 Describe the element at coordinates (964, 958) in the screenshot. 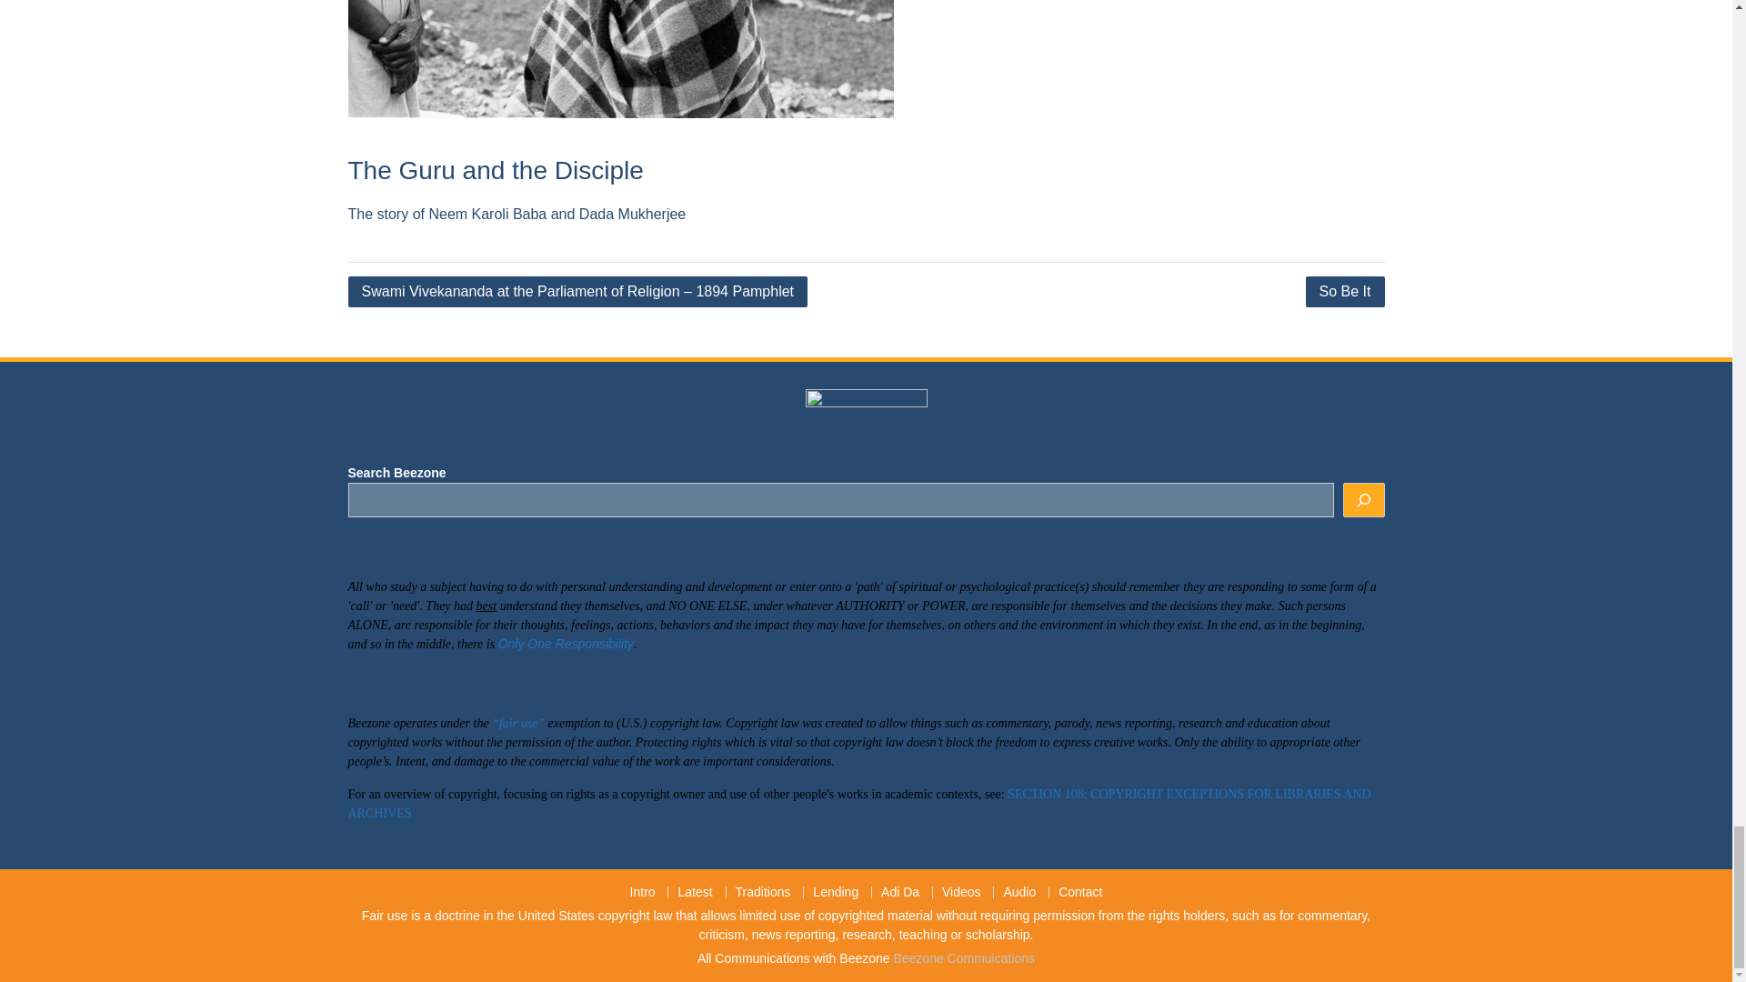

I see `Beezone Commuications` at that location.